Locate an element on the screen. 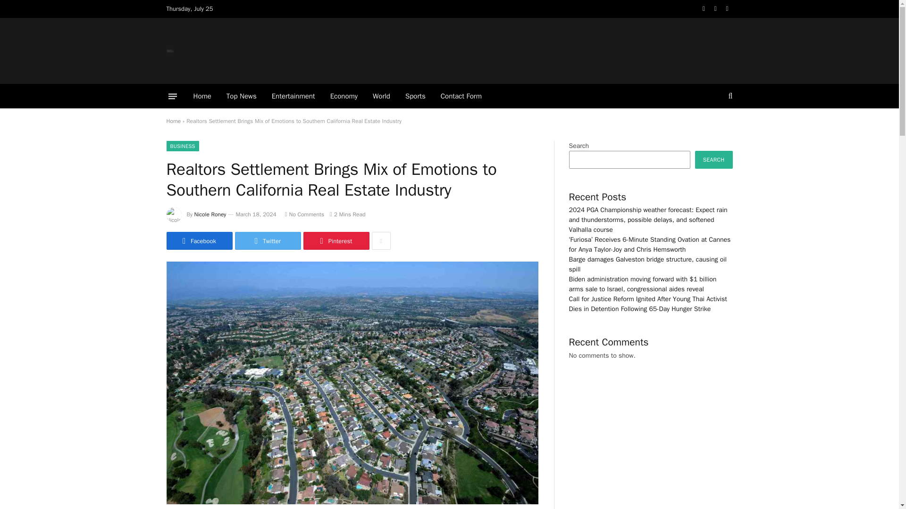  Nicole Roney is located at coordinates (210, 214).